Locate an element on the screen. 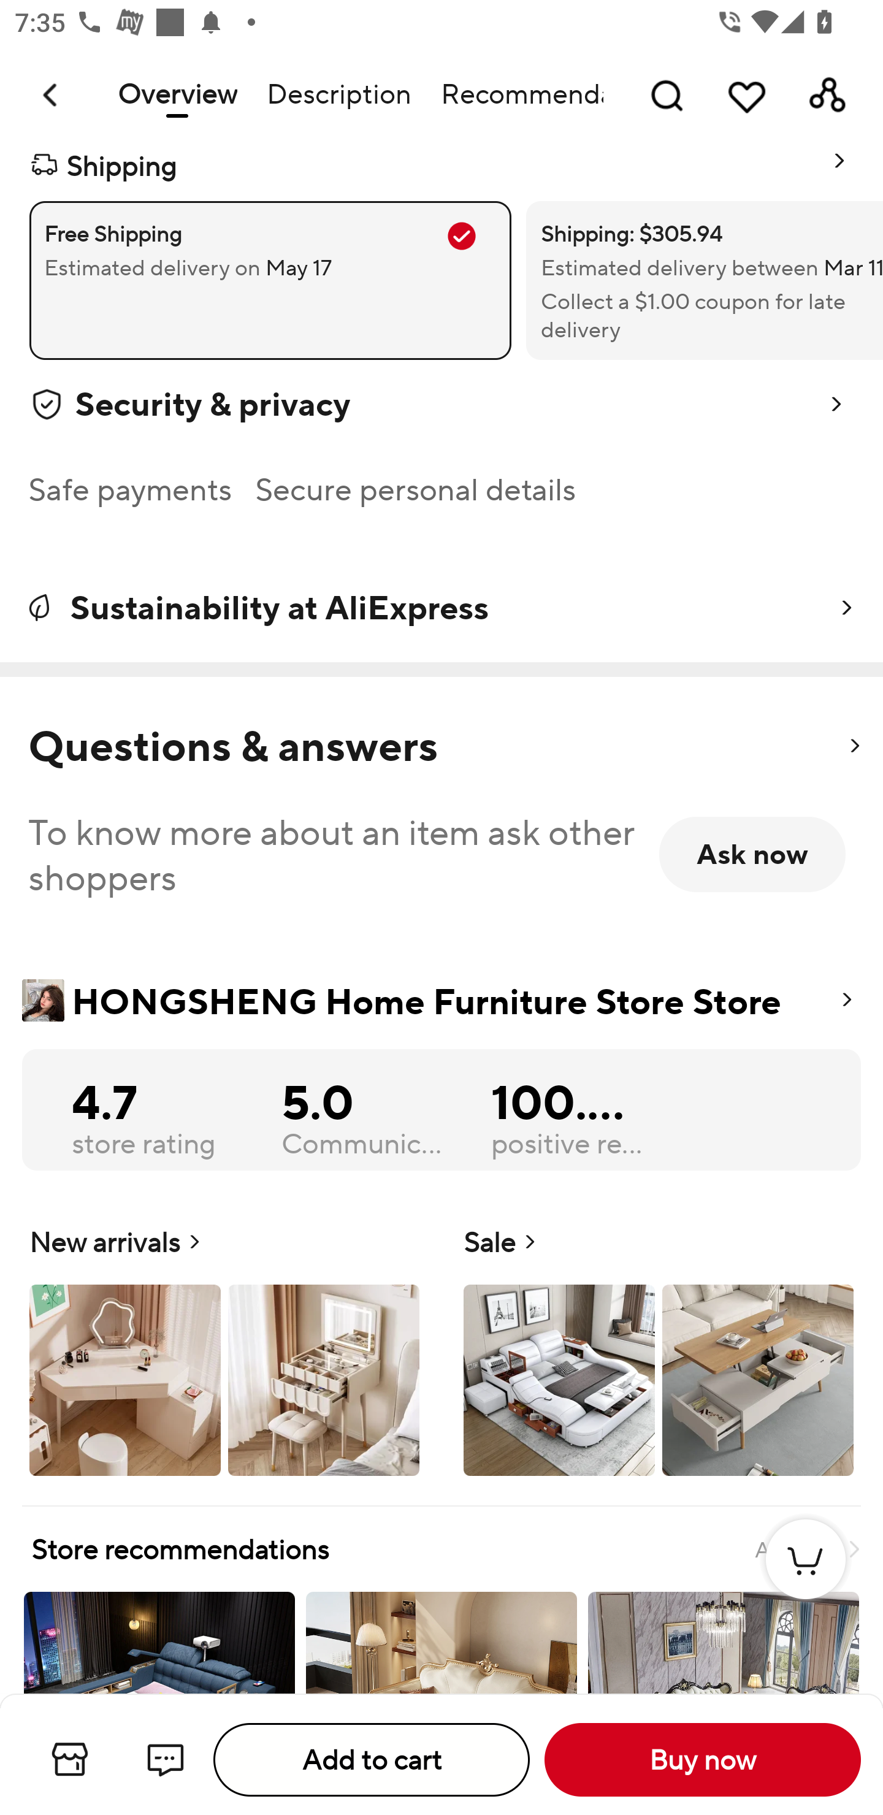  Free Shipping  Estimated delivery on May 17  is located at coordinates (270, 280).